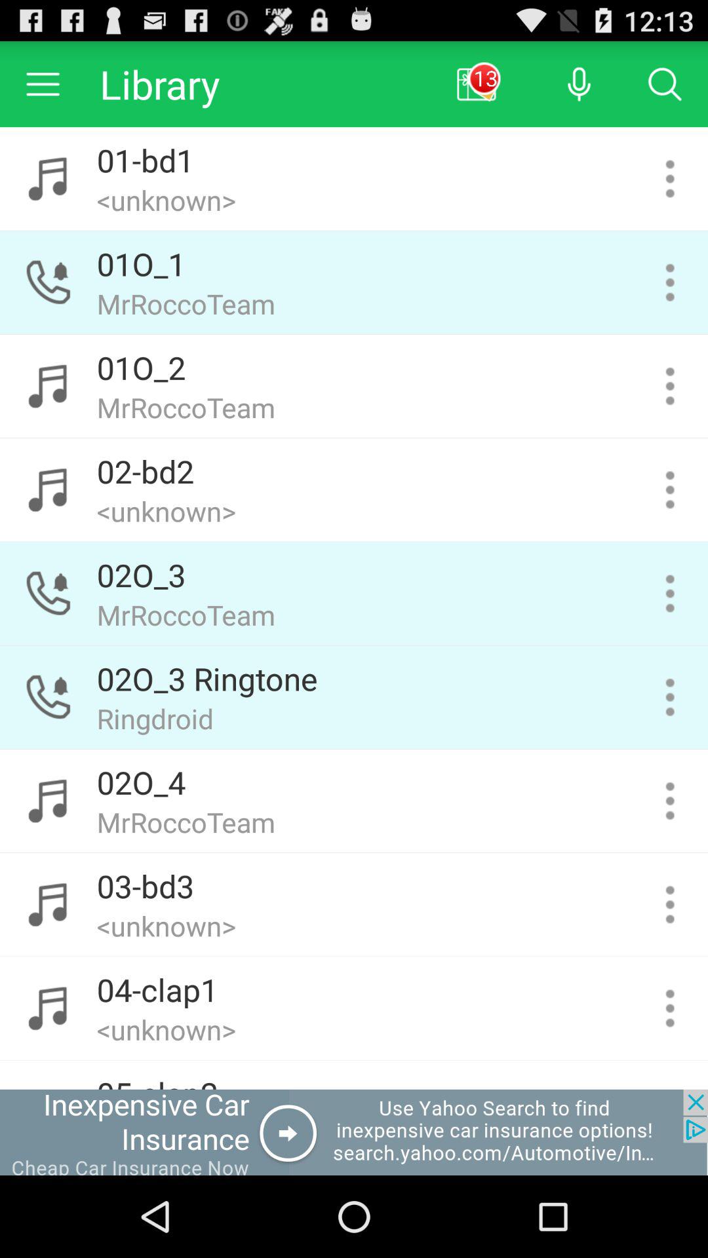 This screenshot has width=708, height=1258. Describe the element at coordinates (670, 178) in the screenshot. I see `more options` at that location.